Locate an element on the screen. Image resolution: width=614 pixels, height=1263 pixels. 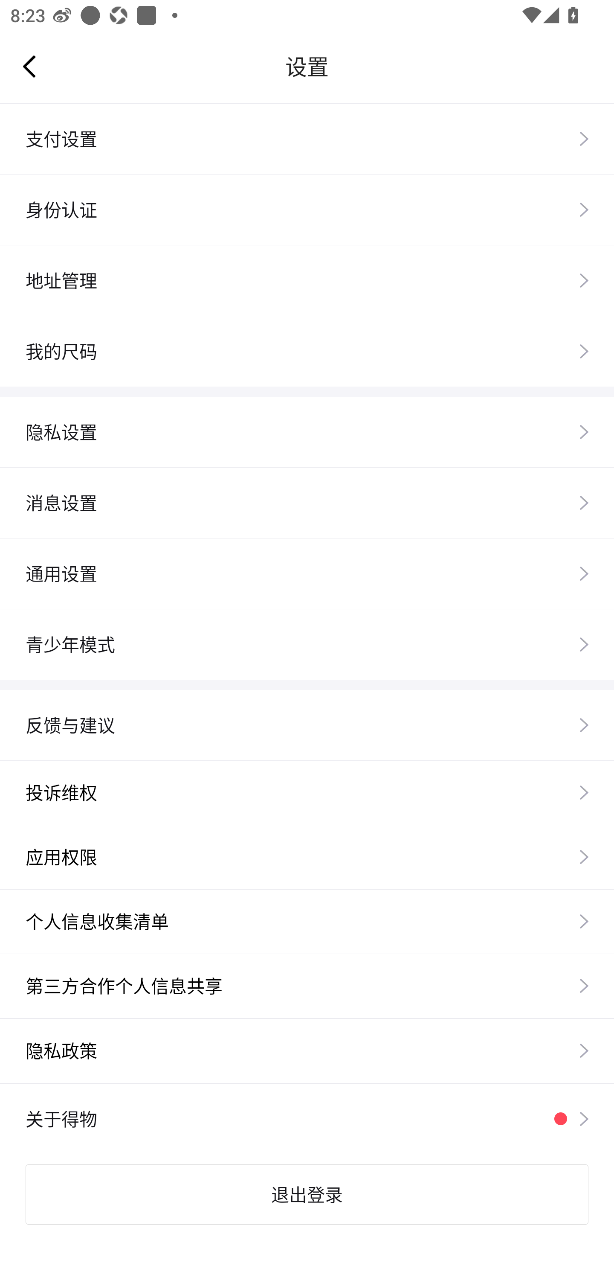
我的尺码 is located at coordinates (307, 351).